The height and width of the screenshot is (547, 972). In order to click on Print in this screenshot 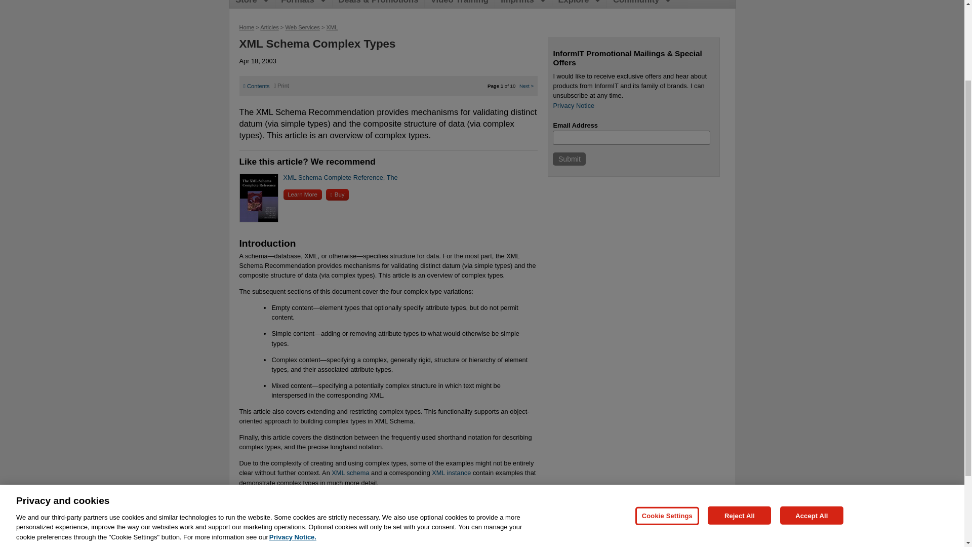, I will do `click(281, 85)`.